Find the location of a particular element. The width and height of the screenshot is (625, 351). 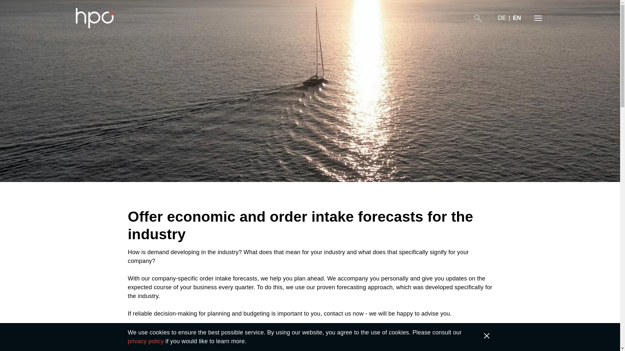

Open navigation is located at coordinates (538, 18).